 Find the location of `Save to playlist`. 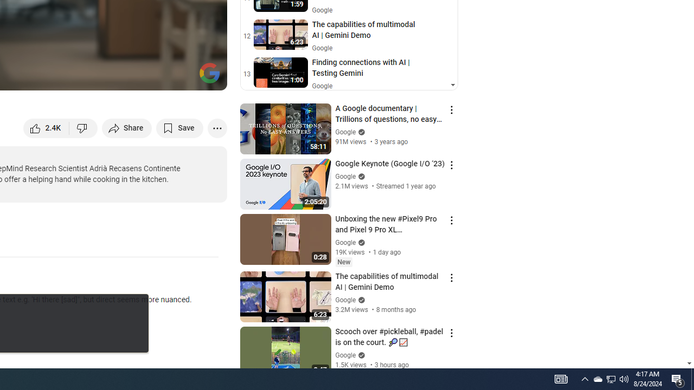

Save to playlist is located at coordinates (180, 128).